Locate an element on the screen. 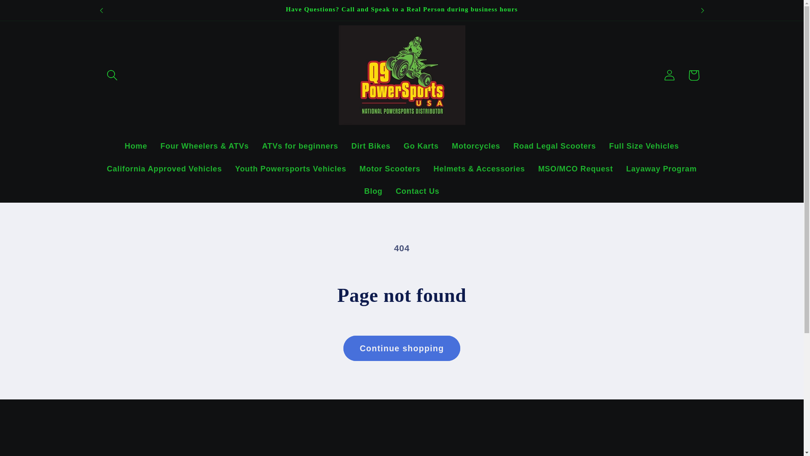  Home is located at coordinates (136, 146).